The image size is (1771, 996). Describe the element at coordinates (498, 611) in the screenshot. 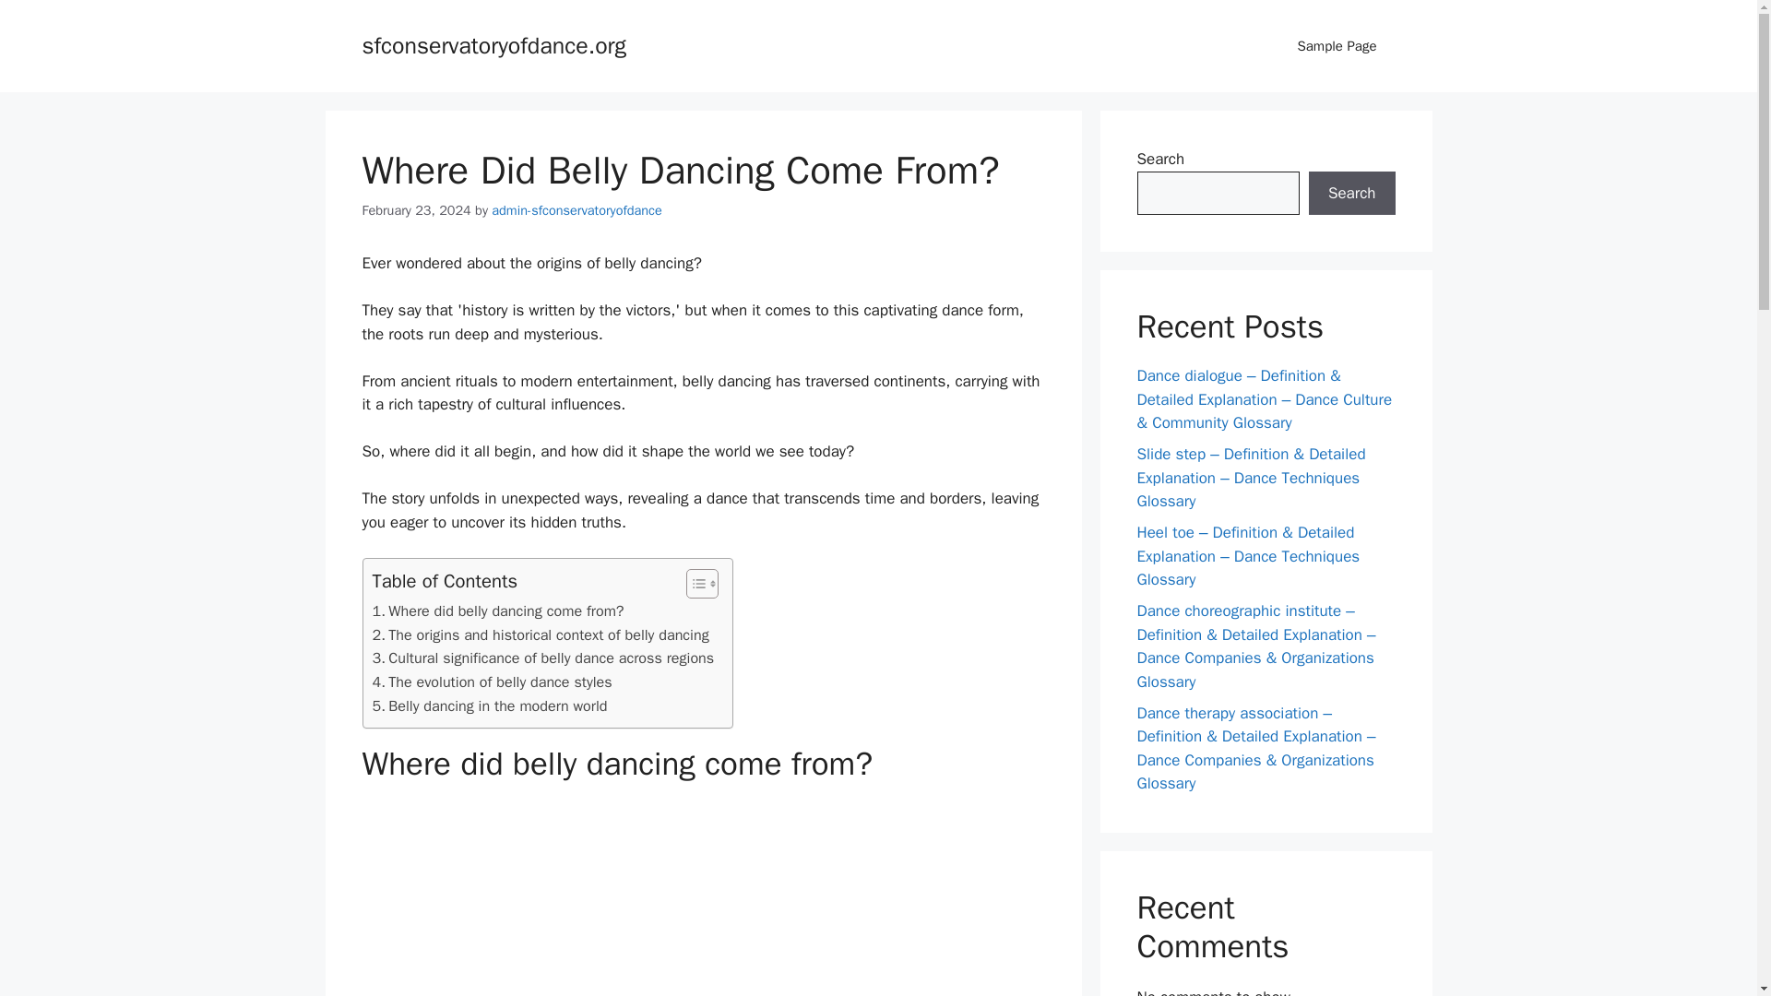

I see `Where did belly dancing come from?` at that location.